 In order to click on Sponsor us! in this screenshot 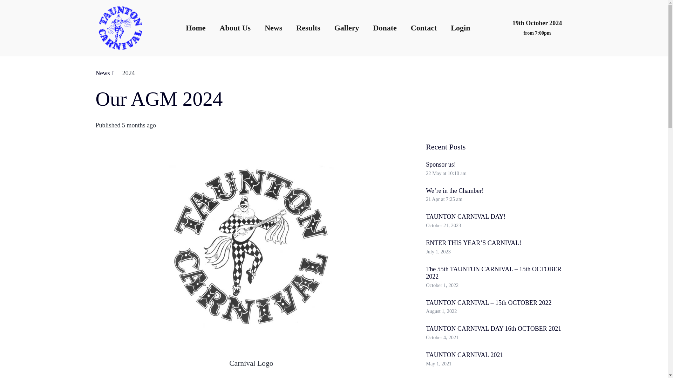, I will do `click(441, 164)`.